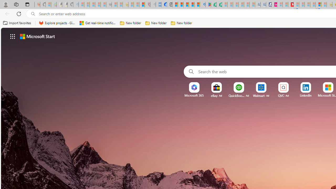 The height and width of the screenshot is (189, 336). Describe the element at coordinates (191, 5) in the screenshot. I see `Pets - MSN` at that location.